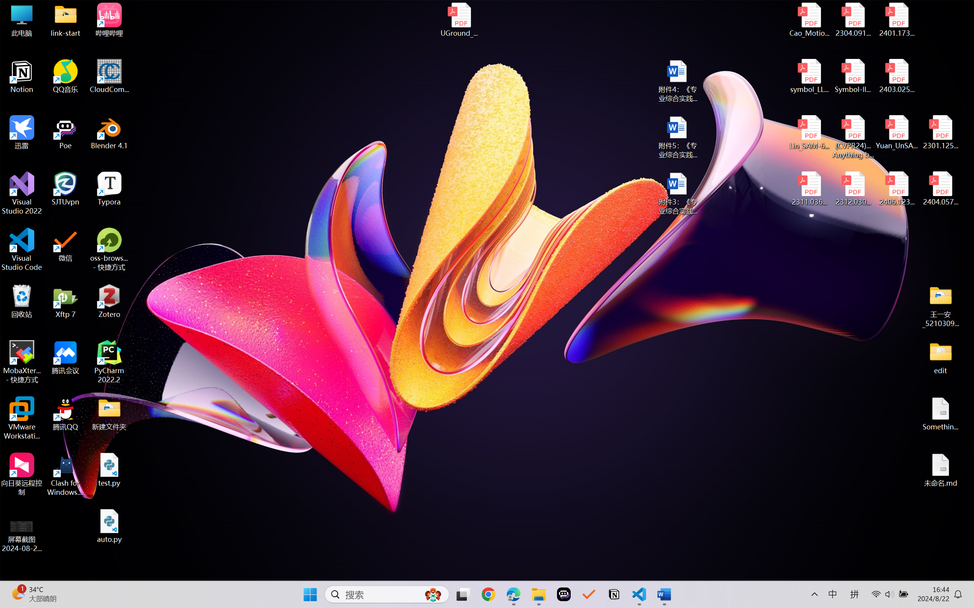 The height and width of the screenshot is (608, 974). Describe the element at coordinates (110, 470) in the screenshot. I see `test.py` at that location.